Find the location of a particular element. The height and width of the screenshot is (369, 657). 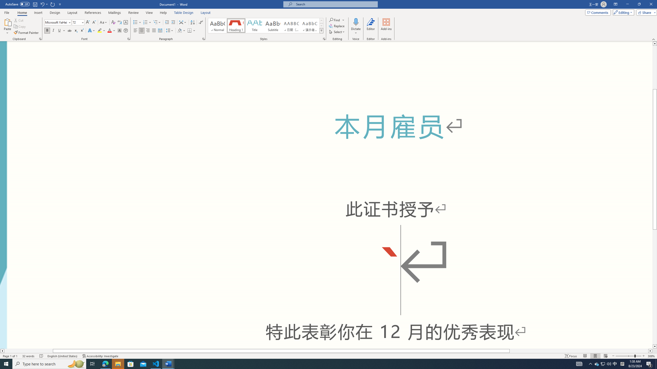

Quick Access Toolbar is located at coordinates (34, 4).